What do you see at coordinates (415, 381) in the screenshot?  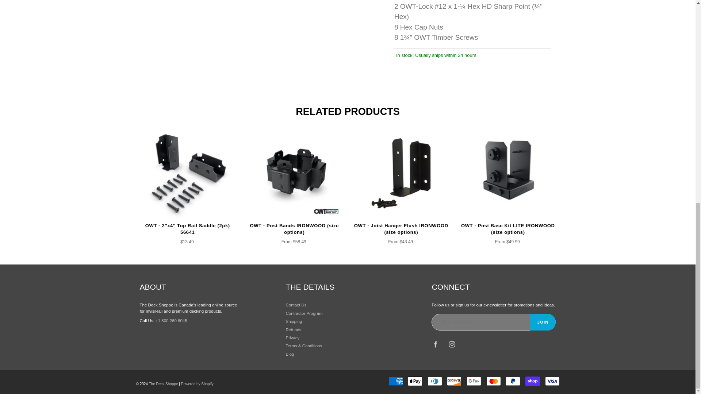 I see `Apple Pay` at bounding box center [415, 381].